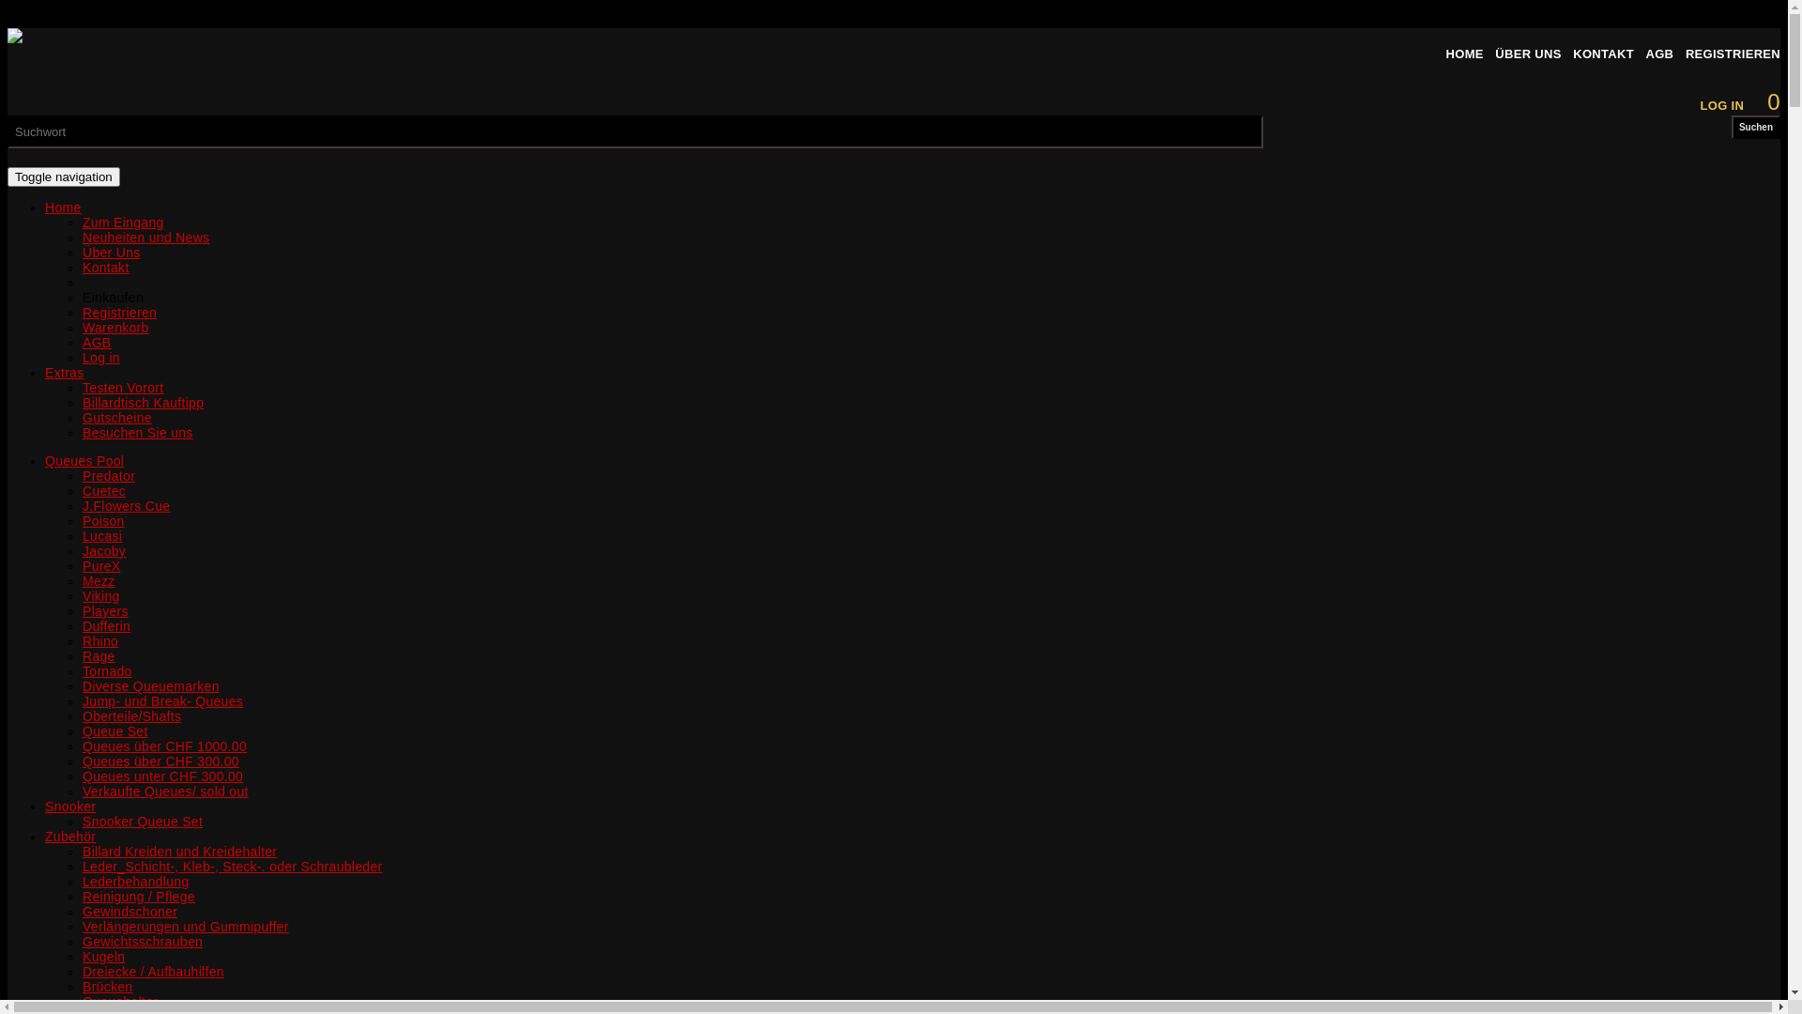 This screenshot has width=1802, height=1014. Describe the element at coordinates (163, 776) in the screenshot. I see `Queues unter CHF 300.00` at that location.